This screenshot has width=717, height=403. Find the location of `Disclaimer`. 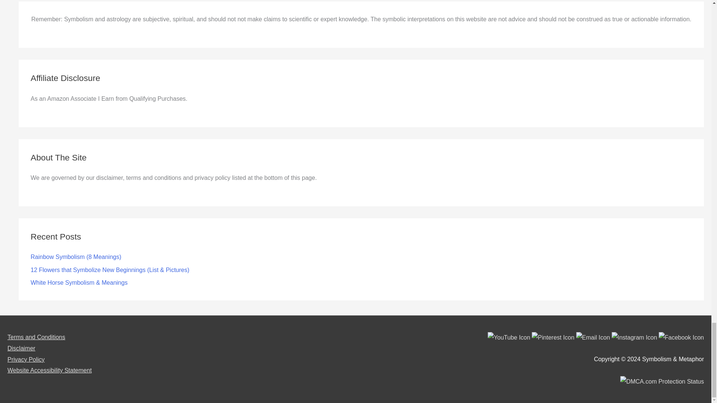

Disclaimer is located at coordinates (21, 348).